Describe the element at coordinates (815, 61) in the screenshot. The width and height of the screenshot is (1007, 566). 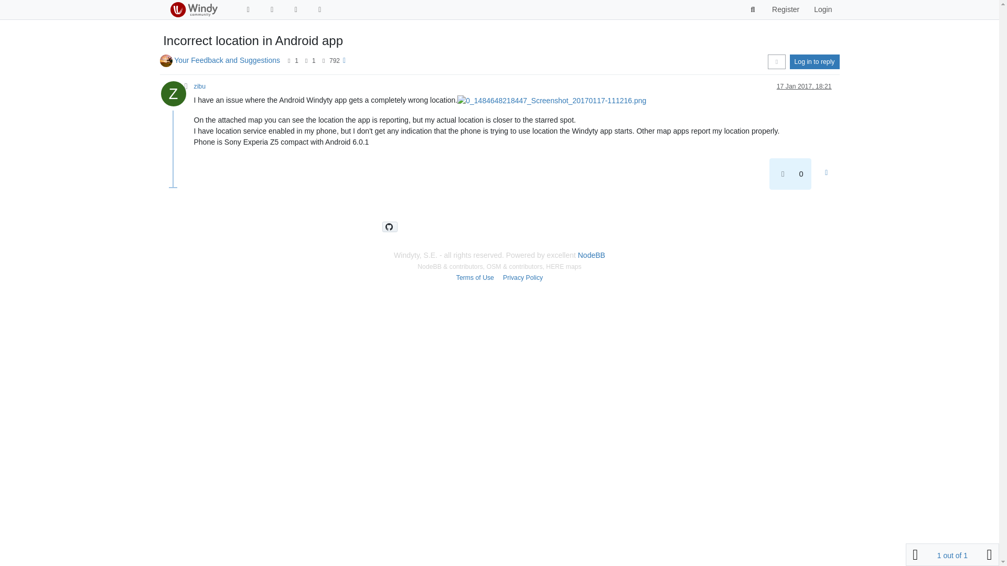
I see `Log in to reply` at that location.